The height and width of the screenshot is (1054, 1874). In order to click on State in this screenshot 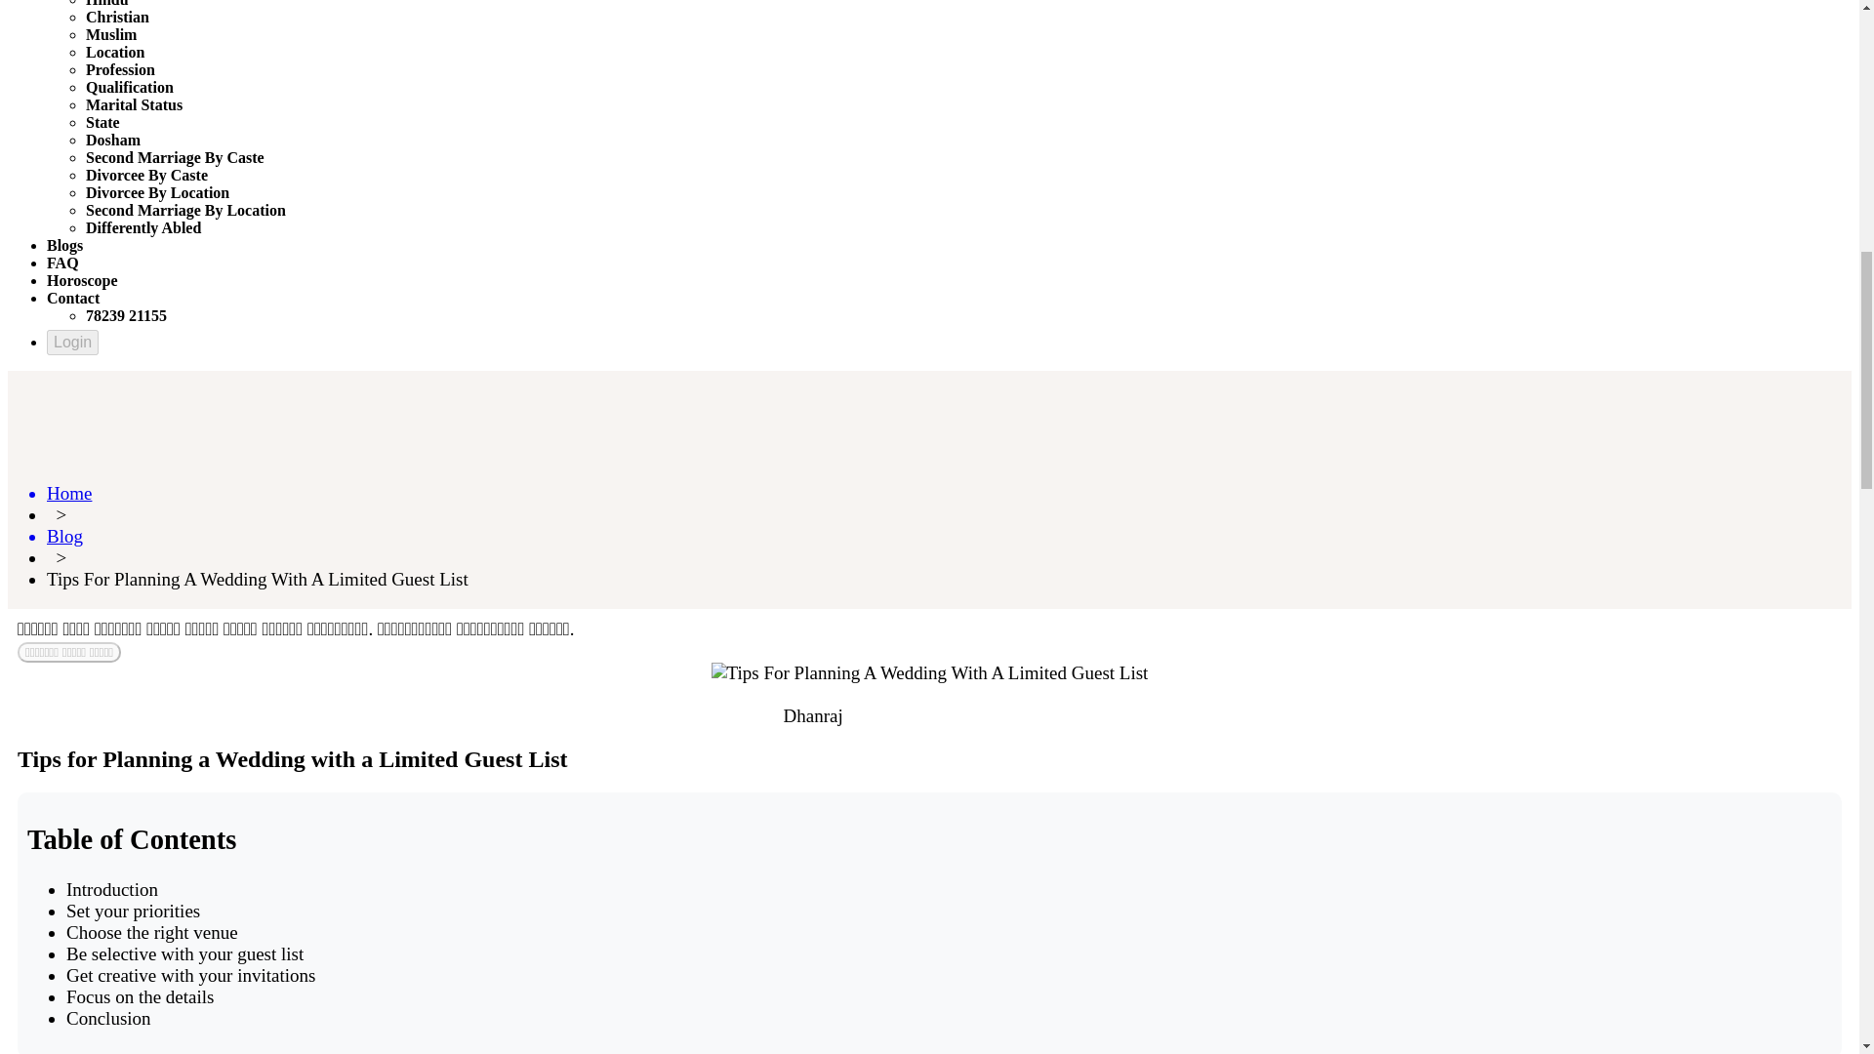, I will do `click(102, 121)`.